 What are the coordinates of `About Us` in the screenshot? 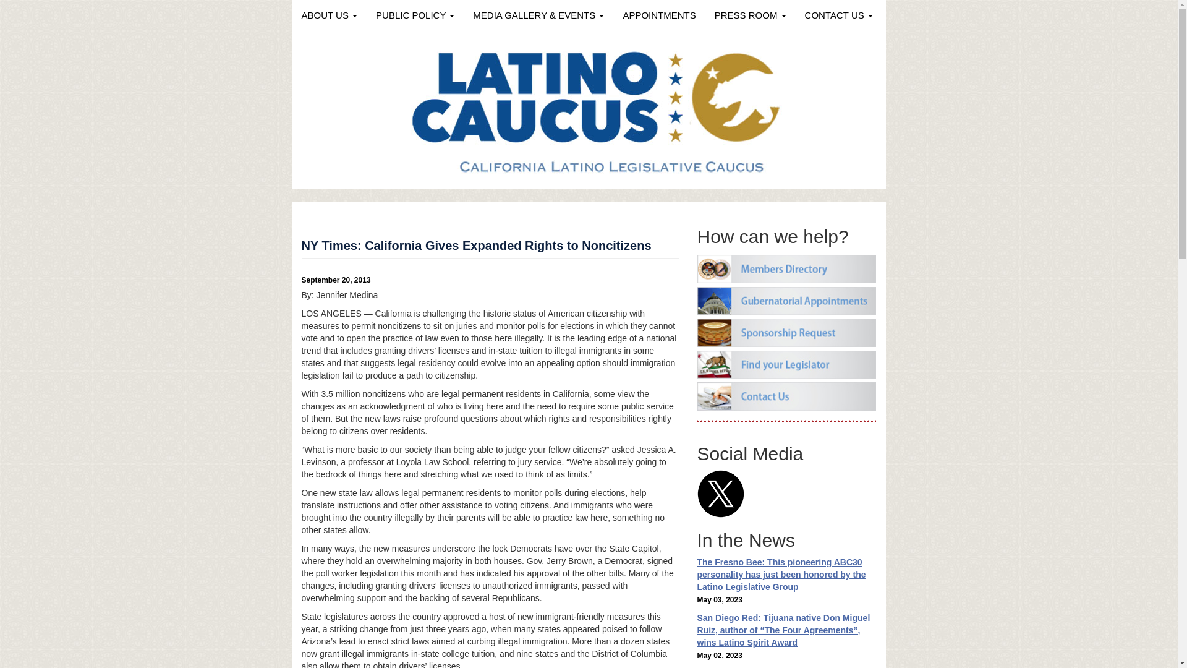 It's located at (329, 15).